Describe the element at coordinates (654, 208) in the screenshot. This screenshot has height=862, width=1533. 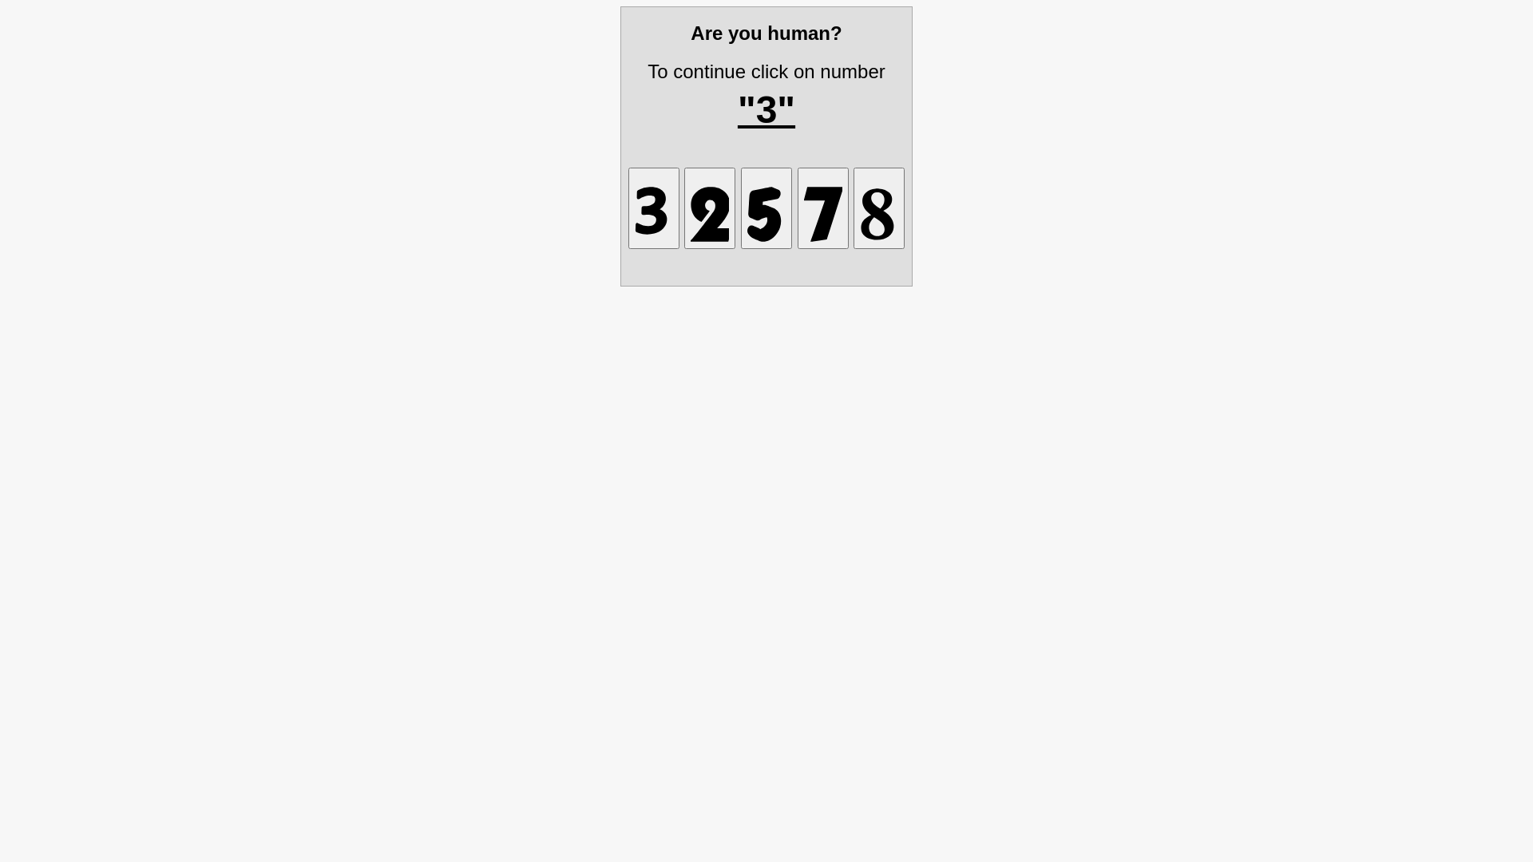
I see `1732344362331121` at that location.